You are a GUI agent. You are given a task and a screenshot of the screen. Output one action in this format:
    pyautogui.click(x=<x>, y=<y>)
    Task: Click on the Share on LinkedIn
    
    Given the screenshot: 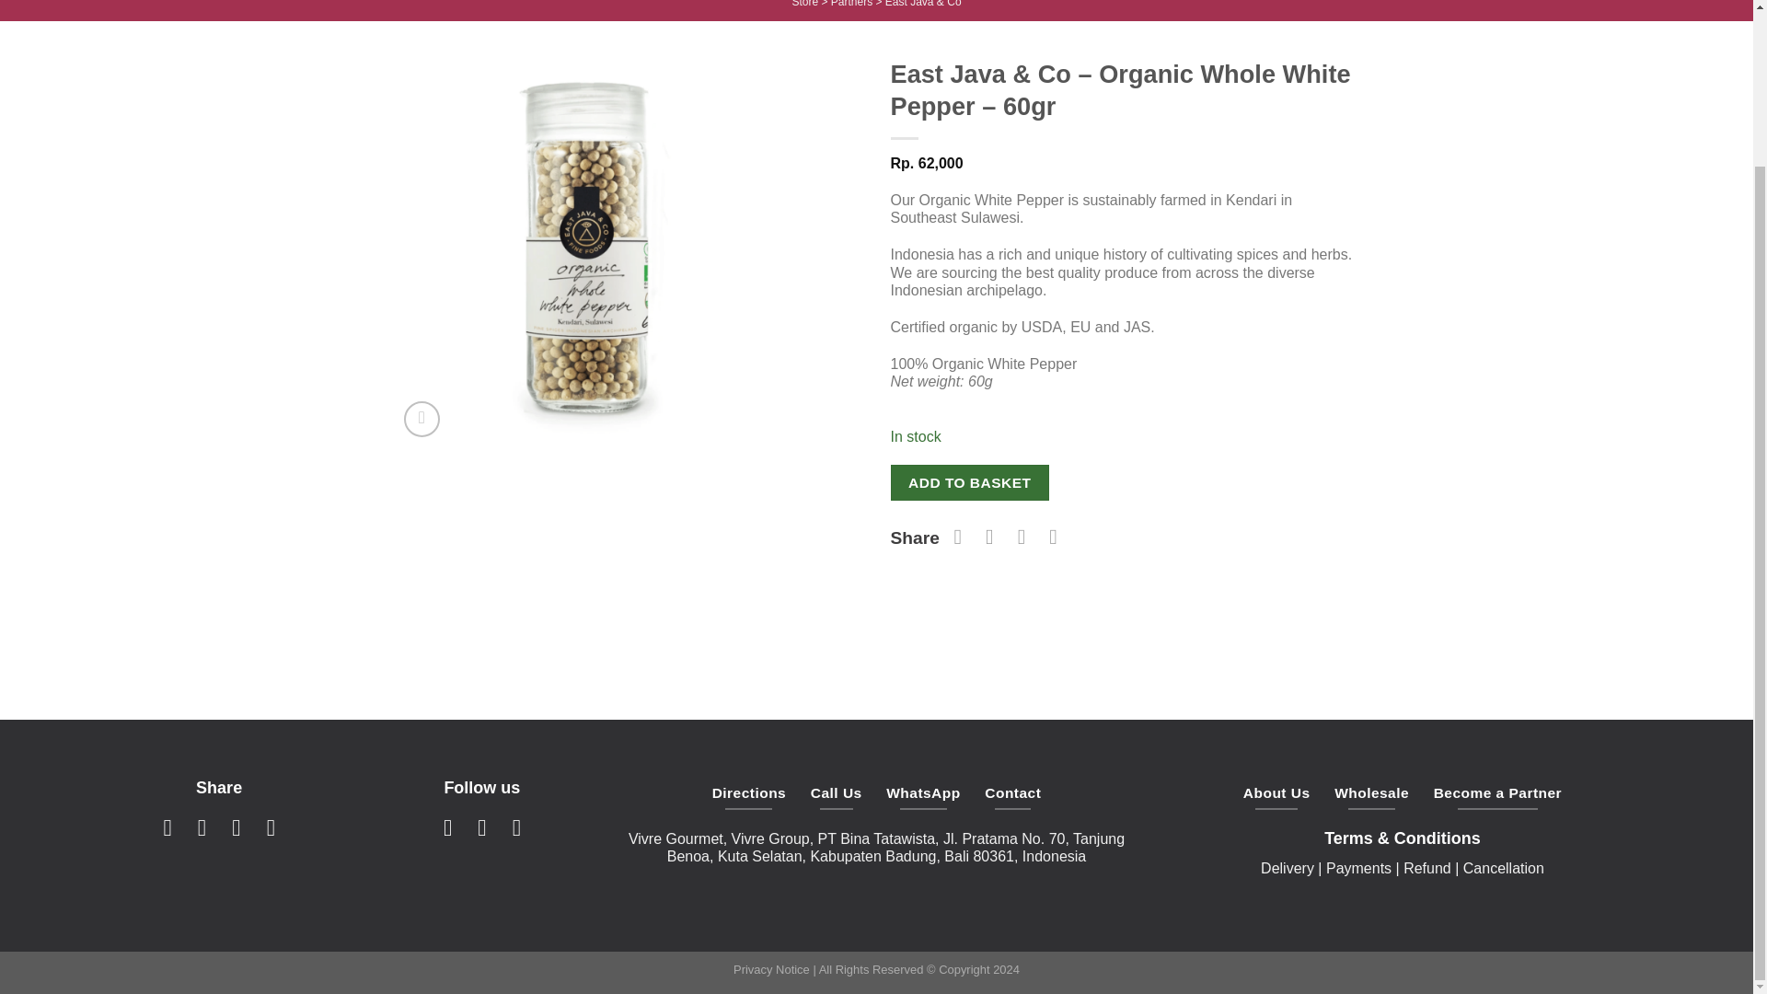 What is the action you would take?
    pyautogui.click(x=271, y=826)
    